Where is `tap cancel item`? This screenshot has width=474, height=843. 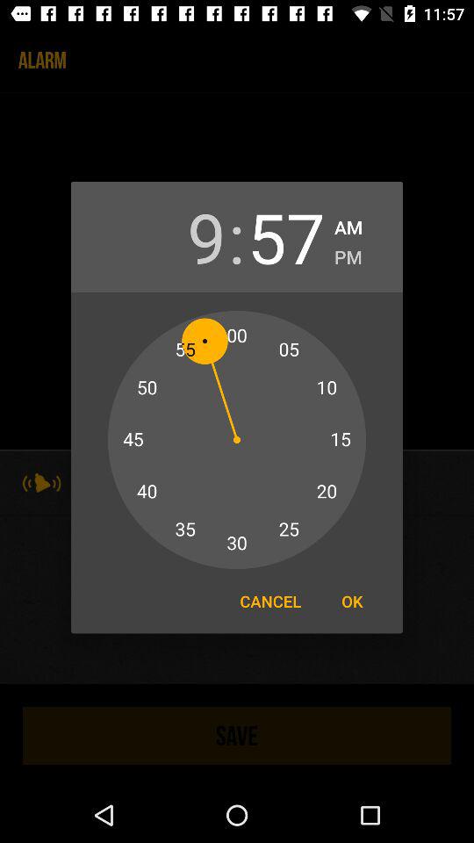
tap cancel item is located at coordinates (270, 601).